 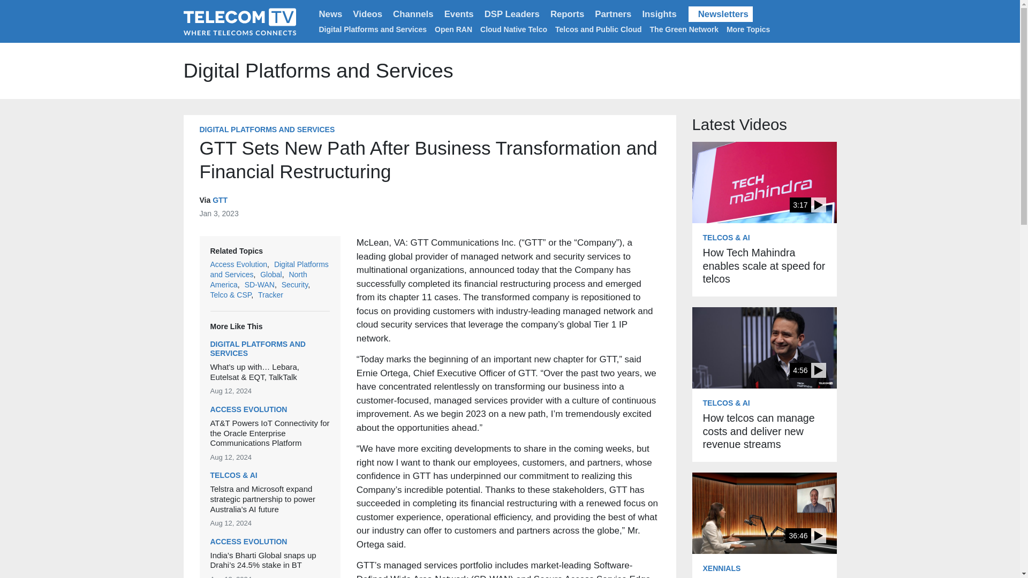 I want to click on Channels, so click(x=413, y=14).